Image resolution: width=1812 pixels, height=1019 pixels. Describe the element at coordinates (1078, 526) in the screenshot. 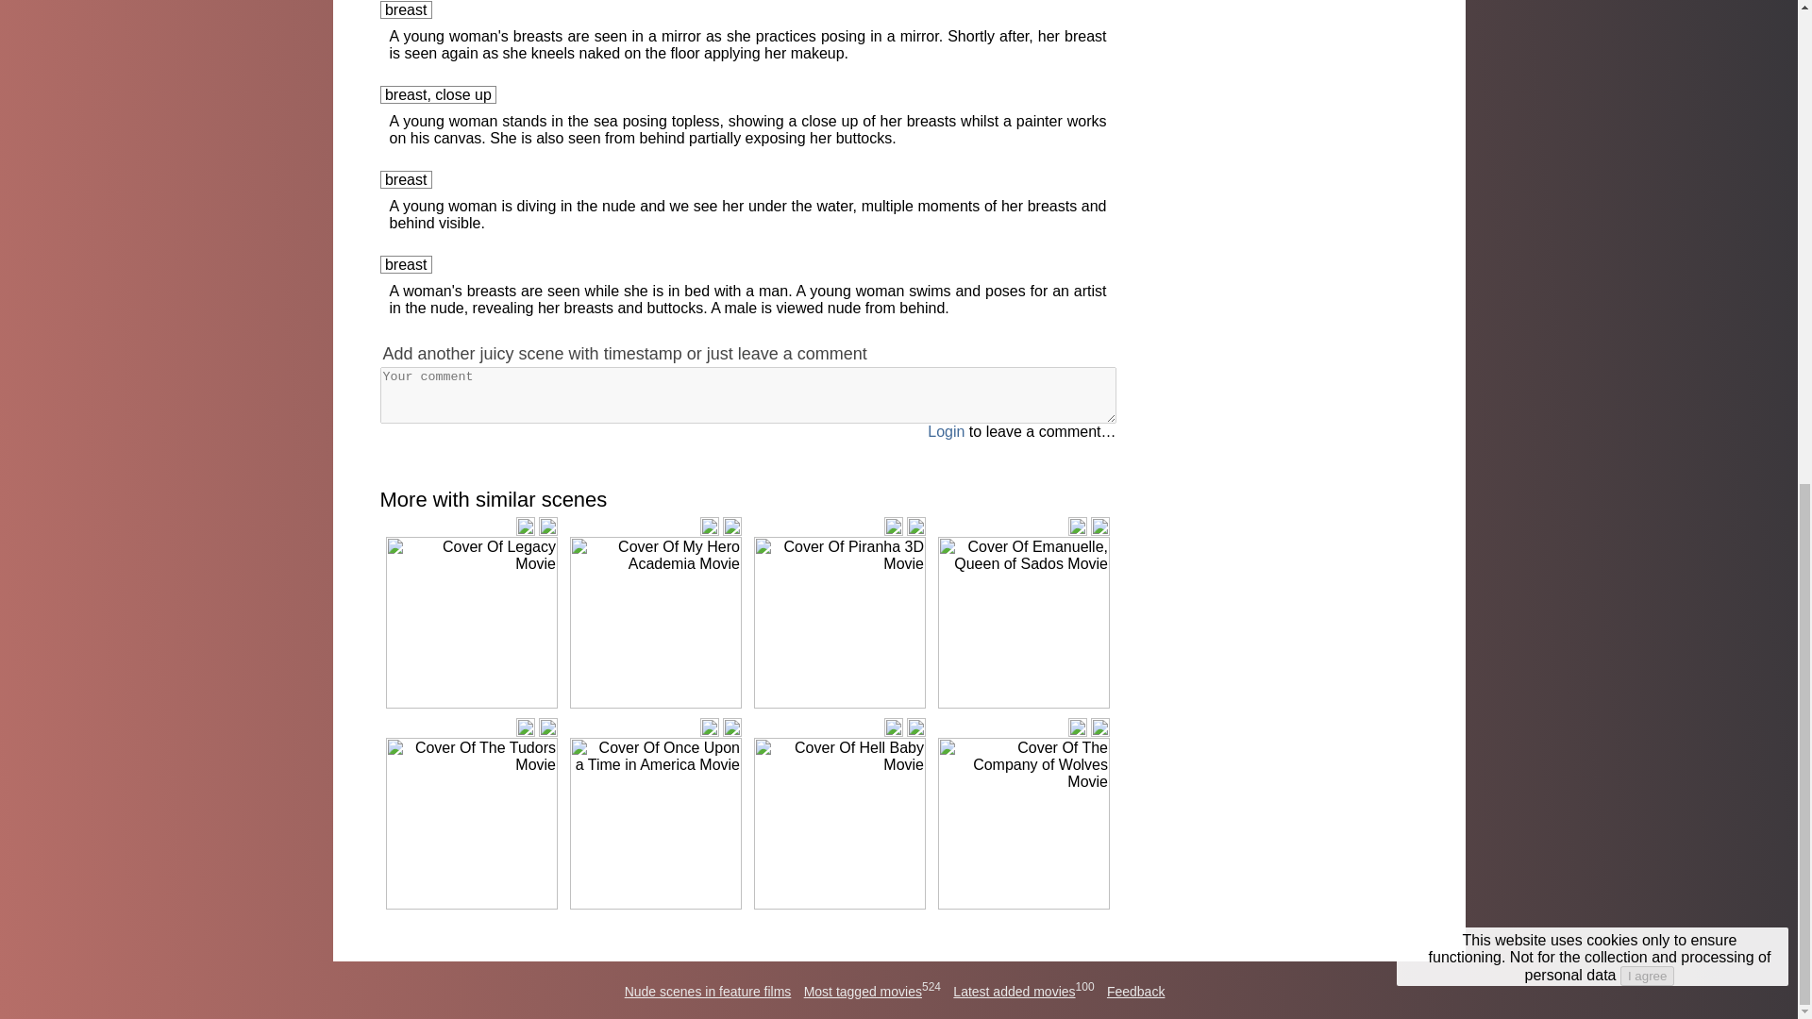

I see `Add To The Watchlist` at that location.